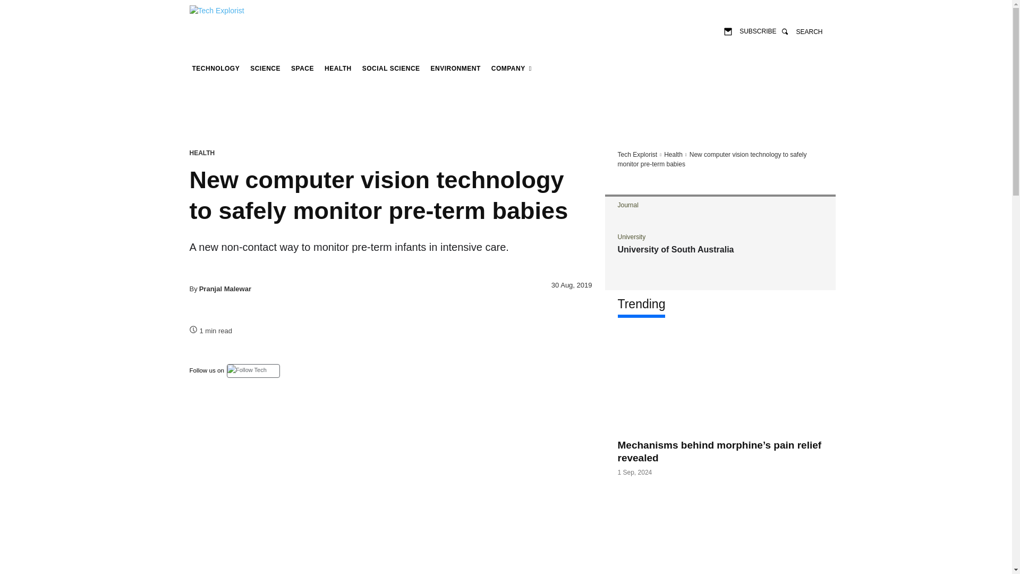 Image resolution: width=1020 pixels, height=574 pixels. Describe the element at coordinates (391, 68) in the screenshot. I see `SOCIAL SCIENCE` at that location.